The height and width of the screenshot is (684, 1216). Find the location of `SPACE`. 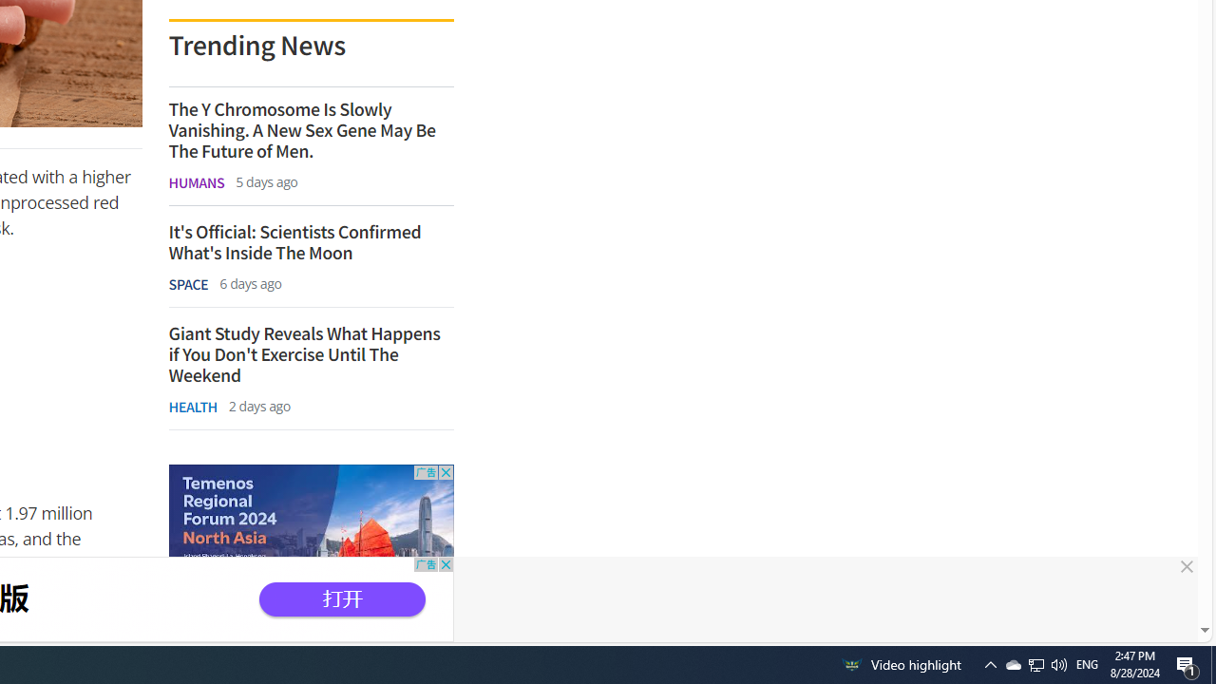

SPACE is located at coordinates (188, 284).